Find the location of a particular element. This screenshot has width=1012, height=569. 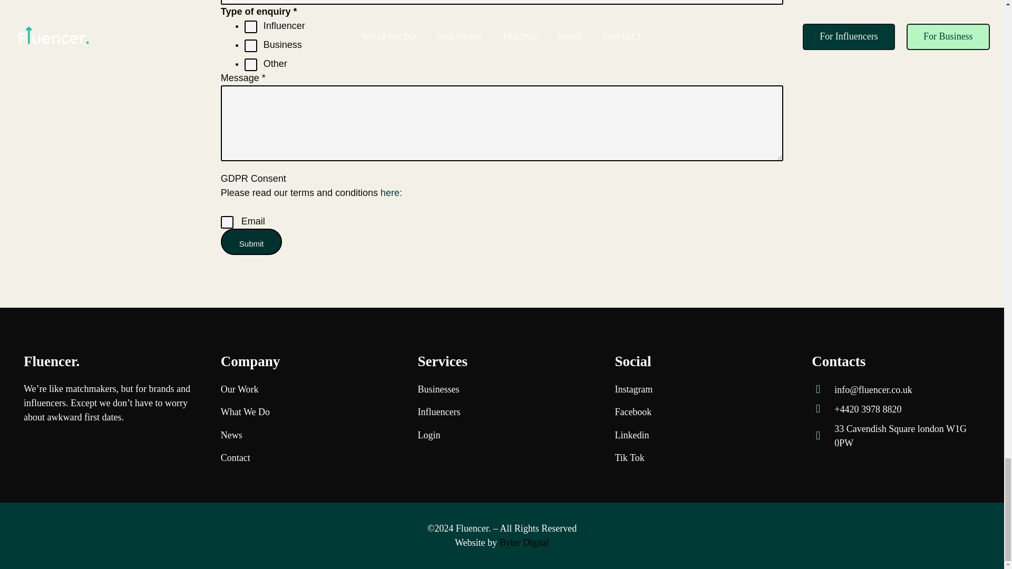

Influencer is located at coordinates (251, 26).